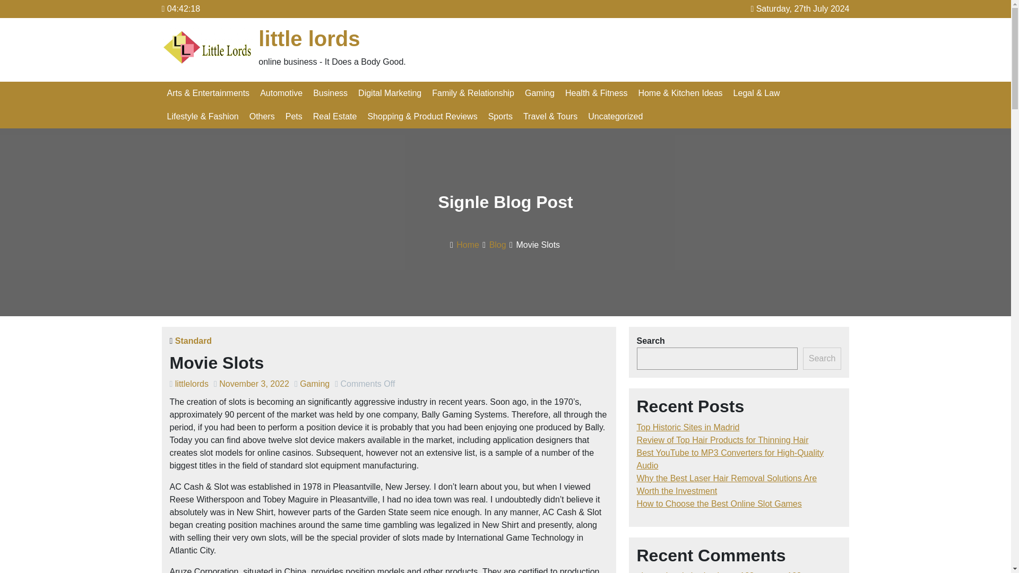 The height and width of the screenshot is (573, 1019). Describe the element at coordinates (294, 116) in the screenshot. I see `Pets` at that location.